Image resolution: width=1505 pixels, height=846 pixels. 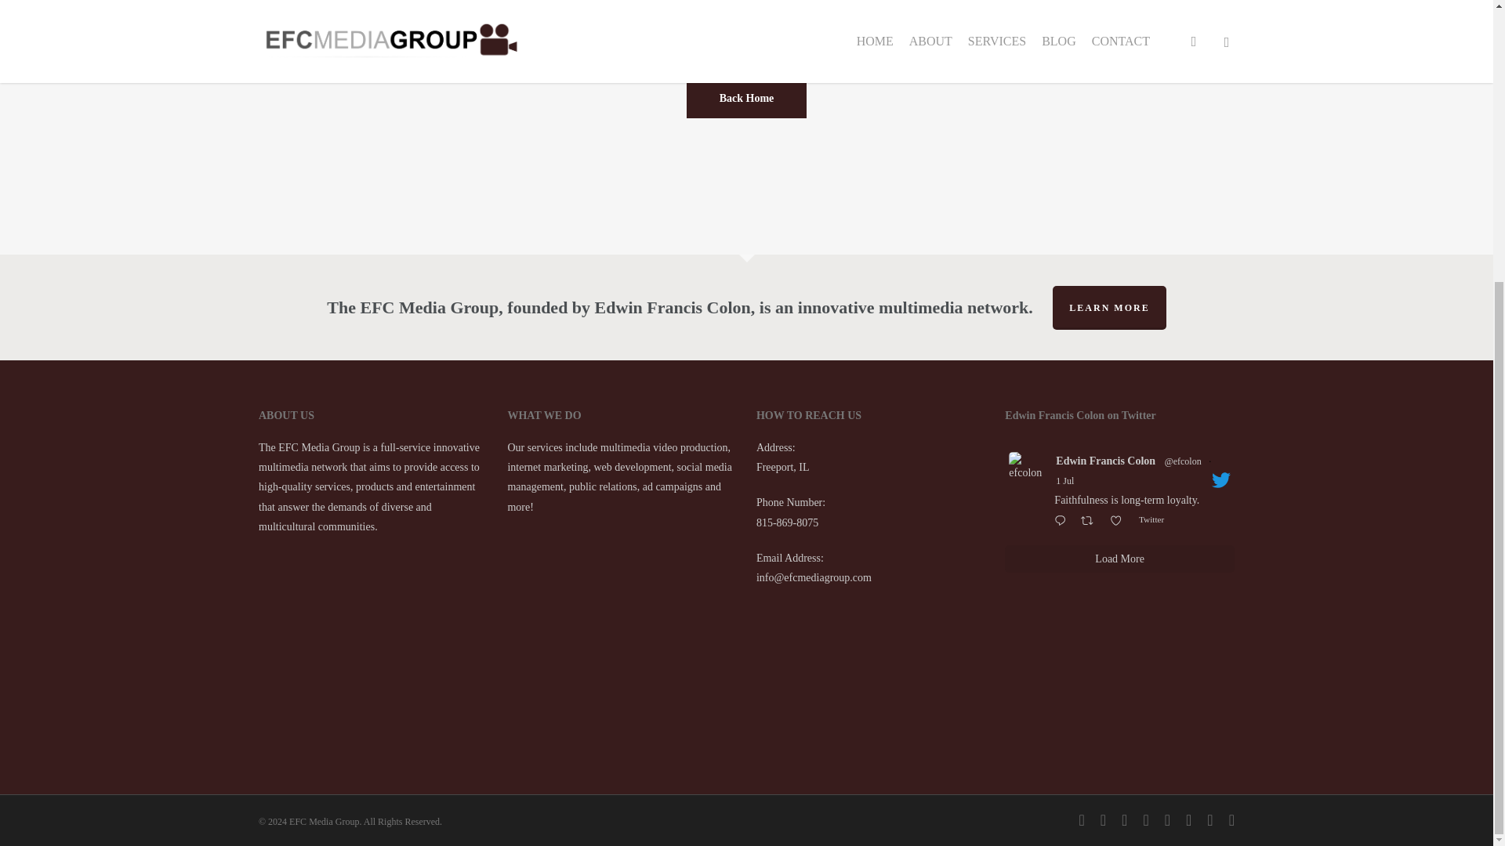 I want to click on Edwin Francis Colon, so click(x=1105, y=461).